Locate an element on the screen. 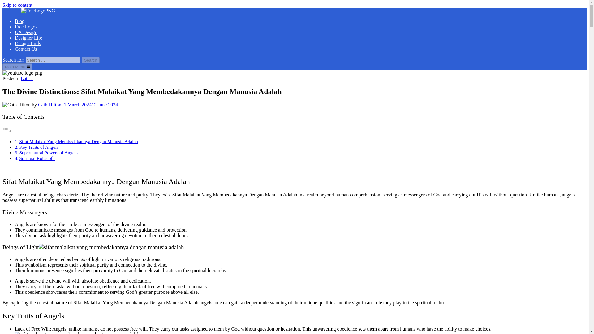  Spiritual Roles of   is located at coordinates (37, 158).